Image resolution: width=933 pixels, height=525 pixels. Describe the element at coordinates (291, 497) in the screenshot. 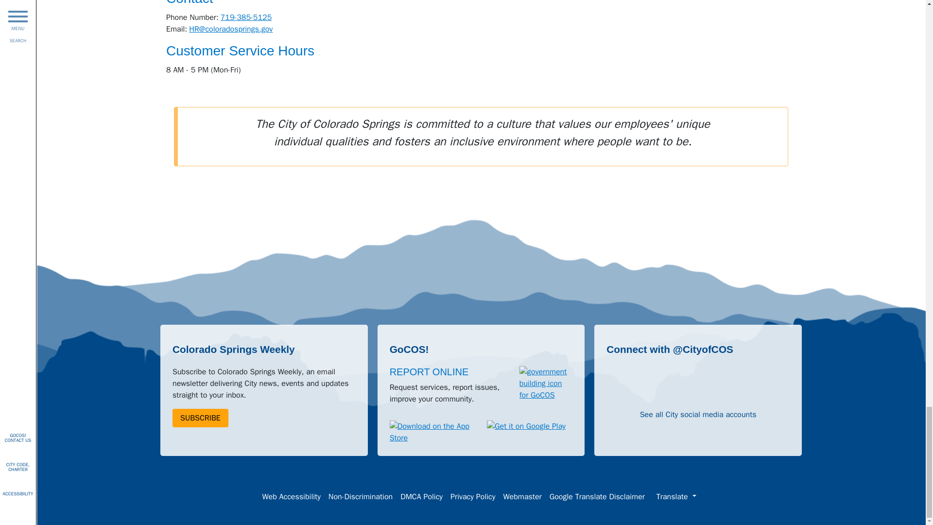

I see `Web Accessibility` at that location.